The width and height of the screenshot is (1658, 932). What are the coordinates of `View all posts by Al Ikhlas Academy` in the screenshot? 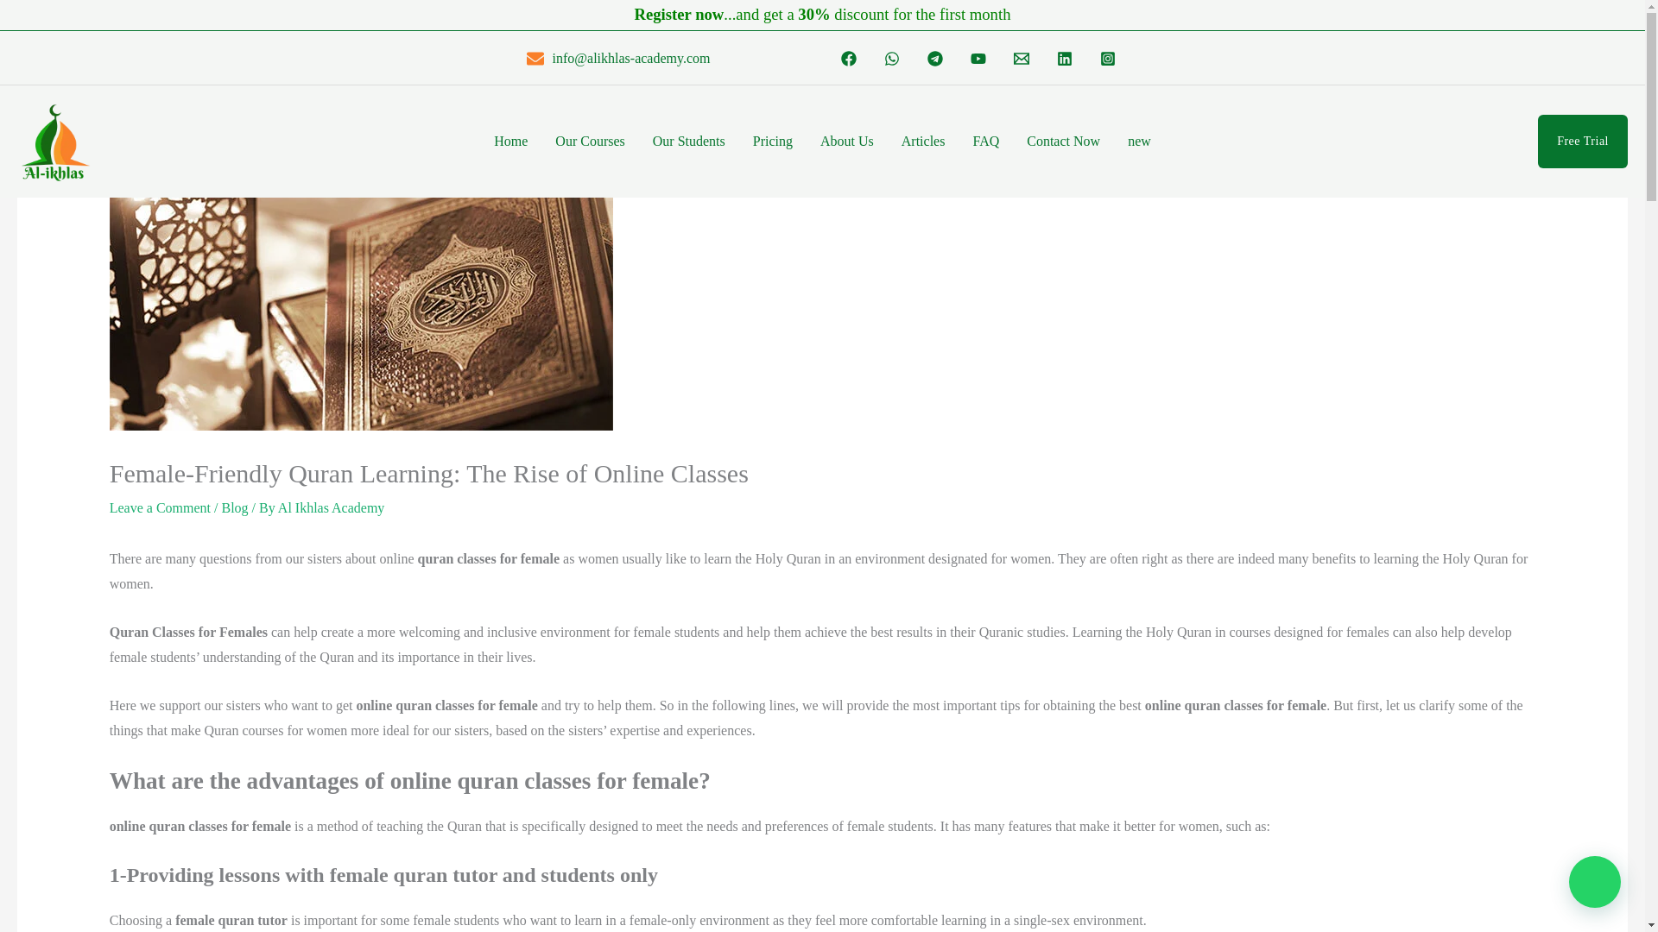 It's located at (332, 507).